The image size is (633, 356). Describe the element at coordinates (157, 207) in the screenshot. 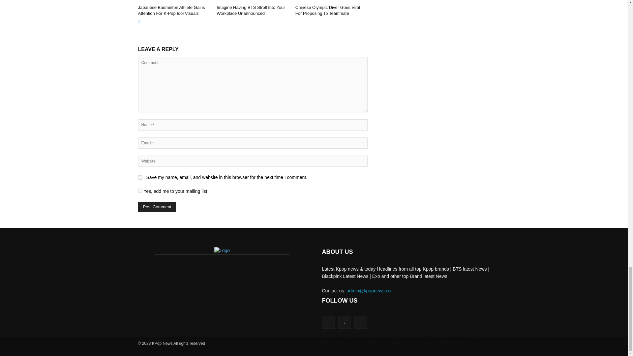

I see `Post Comment` at that location.